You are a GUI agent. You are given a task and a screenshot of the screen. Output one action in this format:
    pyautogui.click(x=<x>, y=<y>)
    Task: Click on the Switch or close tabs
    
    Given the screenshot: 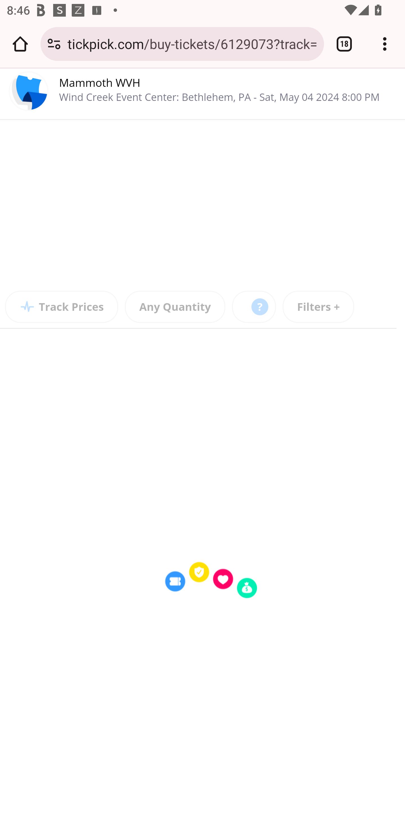 What is the action you would take?
    pyautogui.click(x=344, y=44)
    